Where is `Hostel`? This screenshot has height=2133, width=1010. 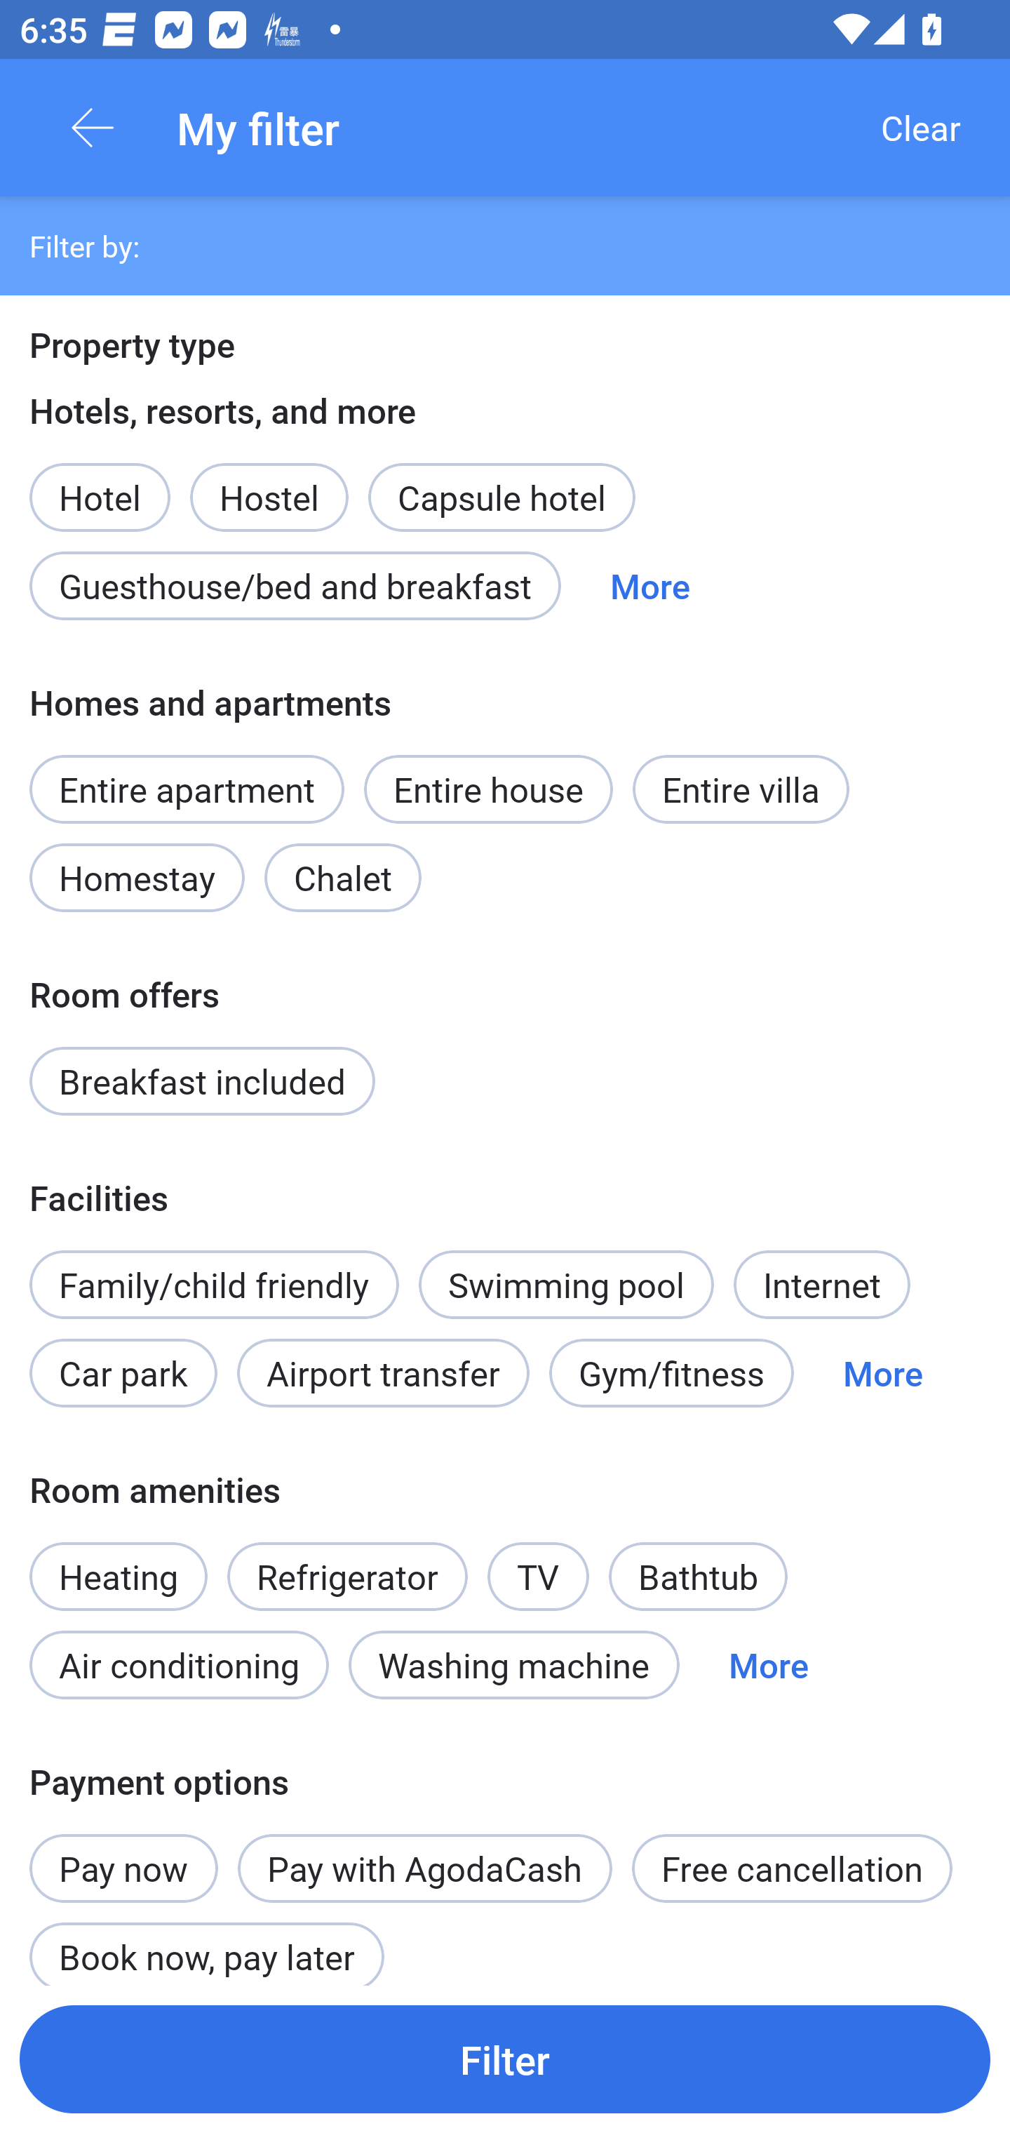 Hostel is located at coordinates (269, 483).